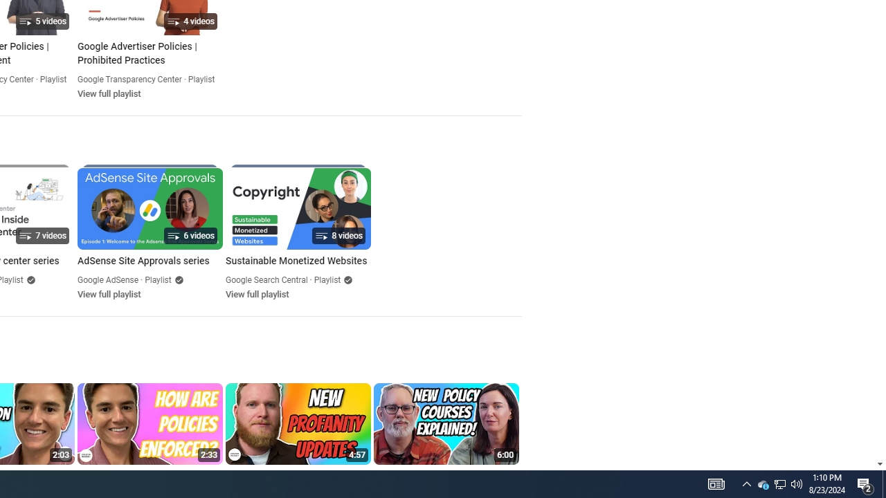  I want to click on View full playlist, so click(257, 294).